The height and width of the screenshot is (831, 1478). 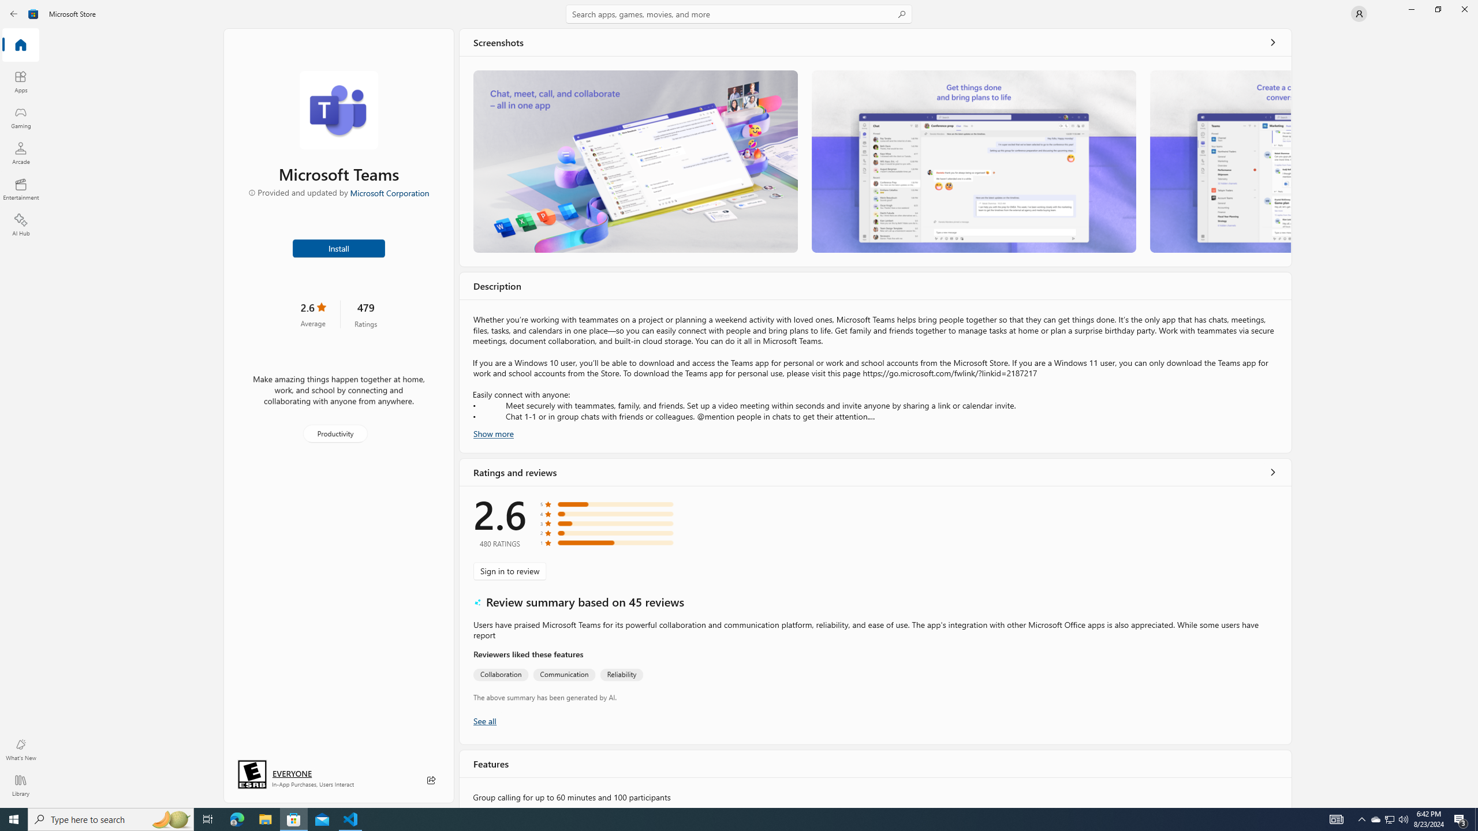 I want to click on Show all ratings and reviews, so click(x=484, y=721).